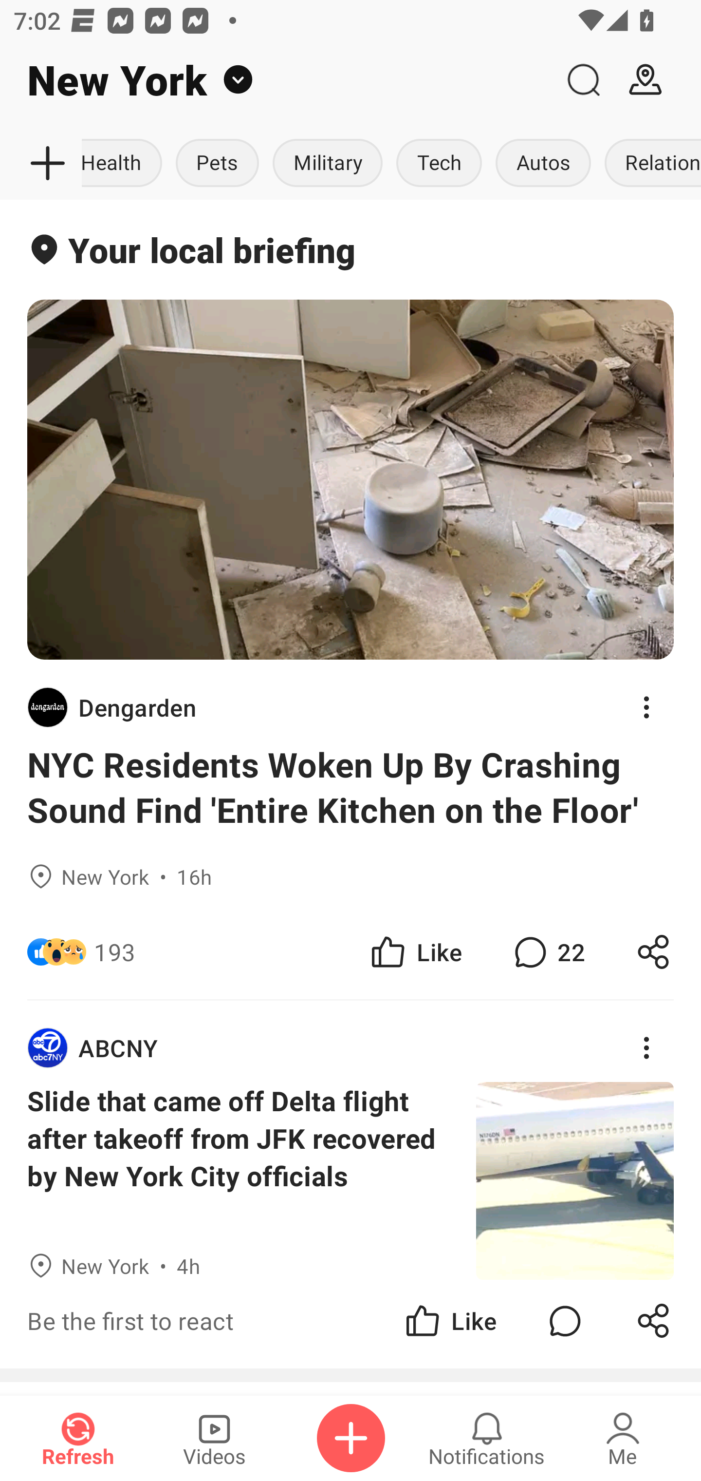  What do you see at coordinates (231, 1320) in the screenshot?
I see `Be the first to react` at bounding box center [231, 1320].